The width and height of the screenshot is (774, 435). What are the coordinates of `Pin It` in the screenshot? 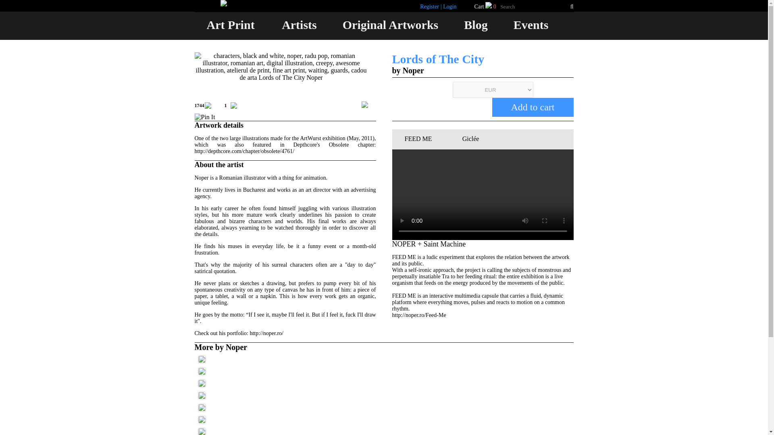 It's located at (204, 117).